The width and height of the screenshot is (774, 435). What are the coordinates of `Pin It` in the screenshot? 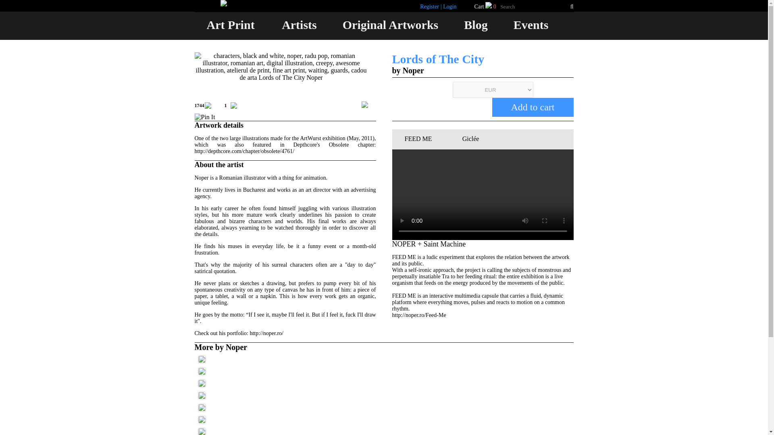 It's located at (204, 117).